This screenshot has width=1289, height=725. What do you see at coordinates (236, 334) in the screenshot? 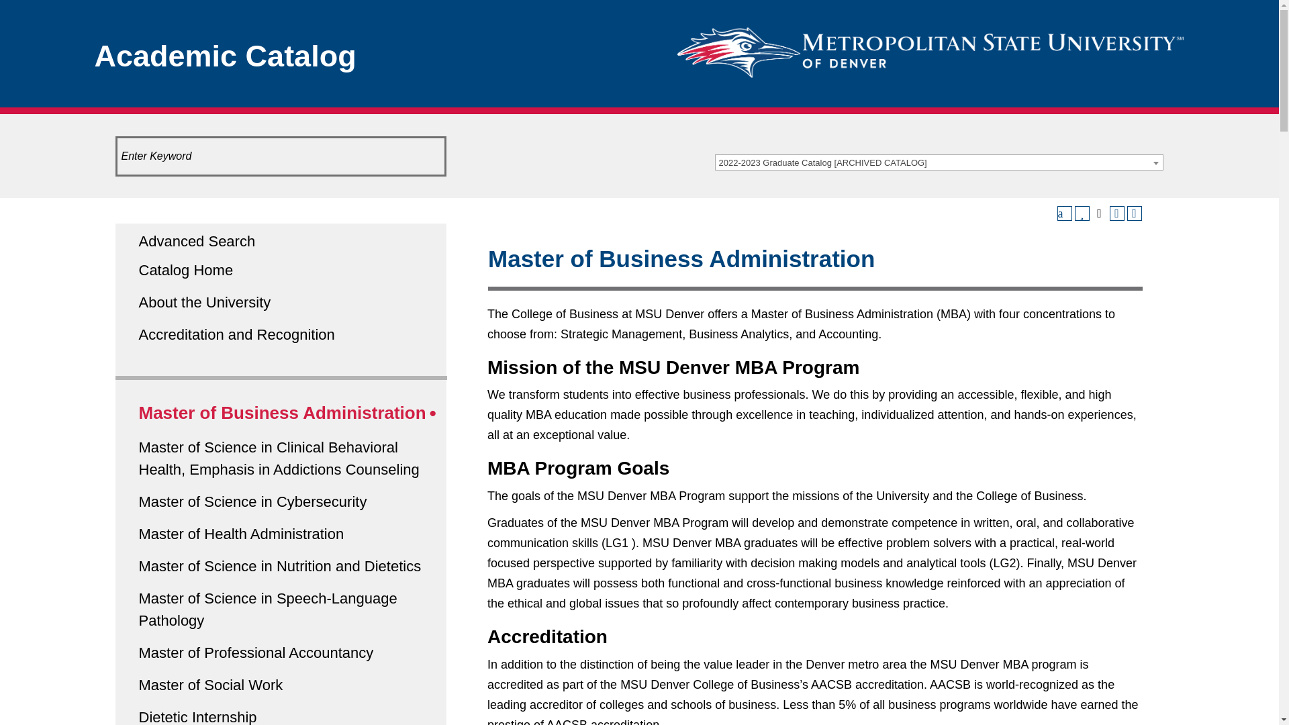
I see `Accreditation and Recognition` at bounding box center [236, 334].